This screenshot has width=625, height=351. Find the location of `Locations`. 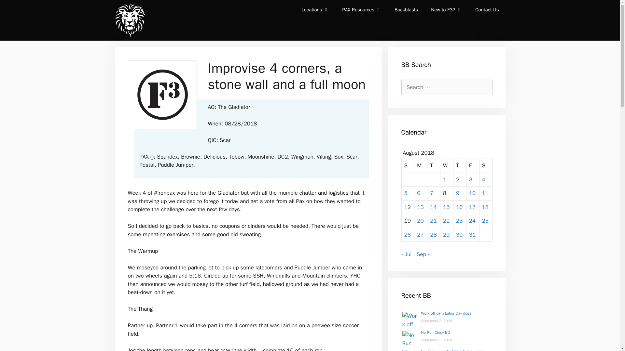

Locations is located at coordinates (315, 10).